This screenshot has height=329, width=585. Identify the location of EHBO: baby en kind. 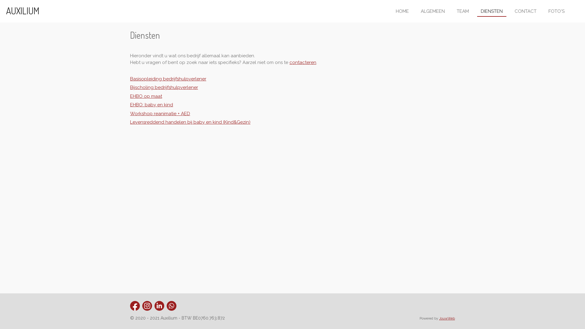
(152, 105).